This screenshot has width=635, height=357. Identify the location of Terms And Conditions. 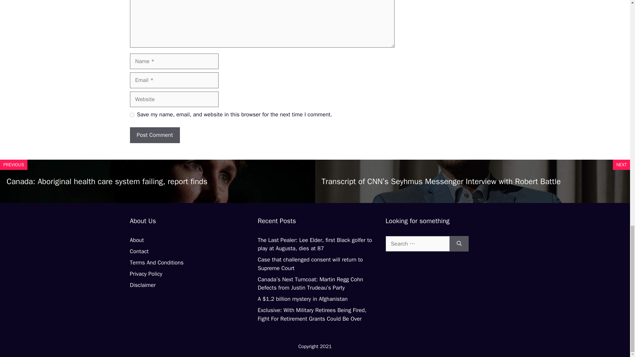
(156, 262).